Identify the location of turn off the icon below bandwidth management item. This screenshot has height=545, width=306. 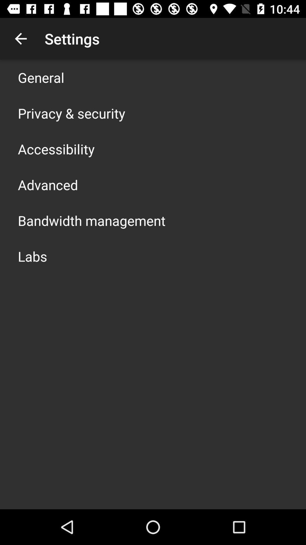
(32, 256).